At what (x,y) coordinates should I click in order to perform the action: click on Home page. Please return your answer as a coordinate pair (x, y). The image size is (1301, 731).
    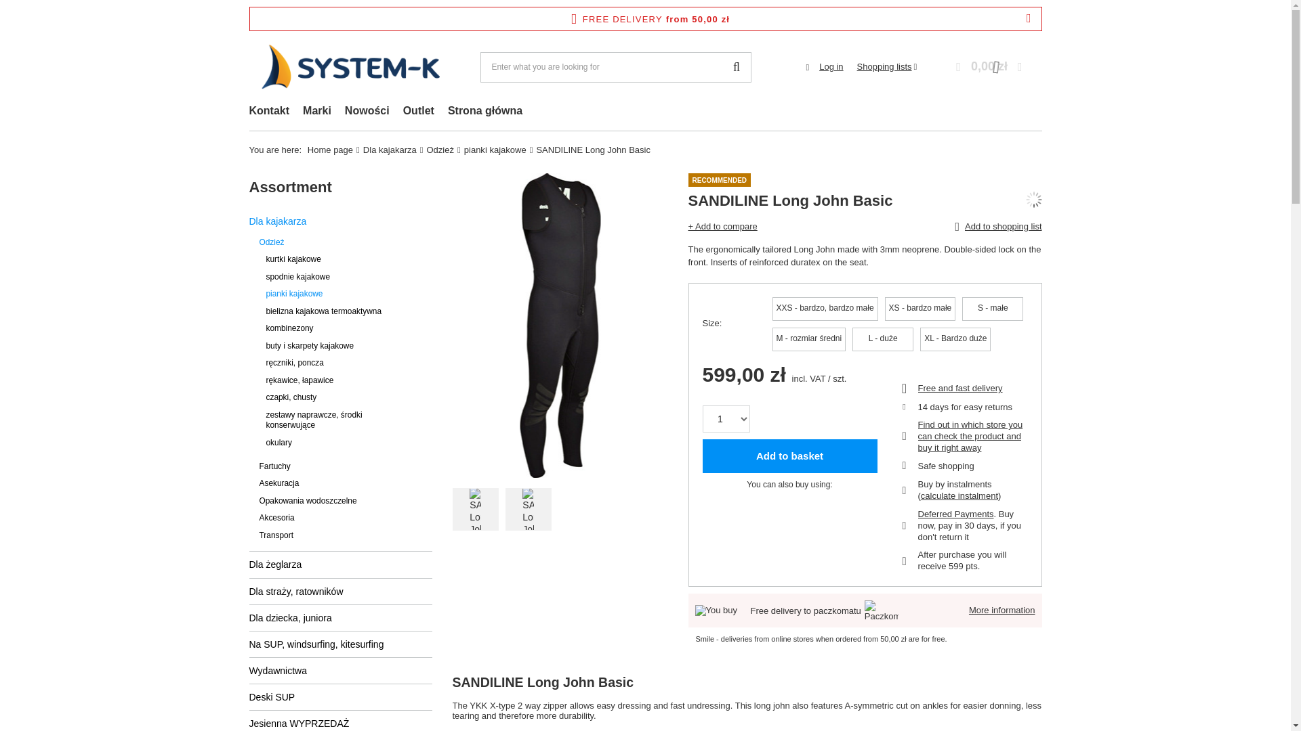
    Looking at the image, I should click on (329, 149).